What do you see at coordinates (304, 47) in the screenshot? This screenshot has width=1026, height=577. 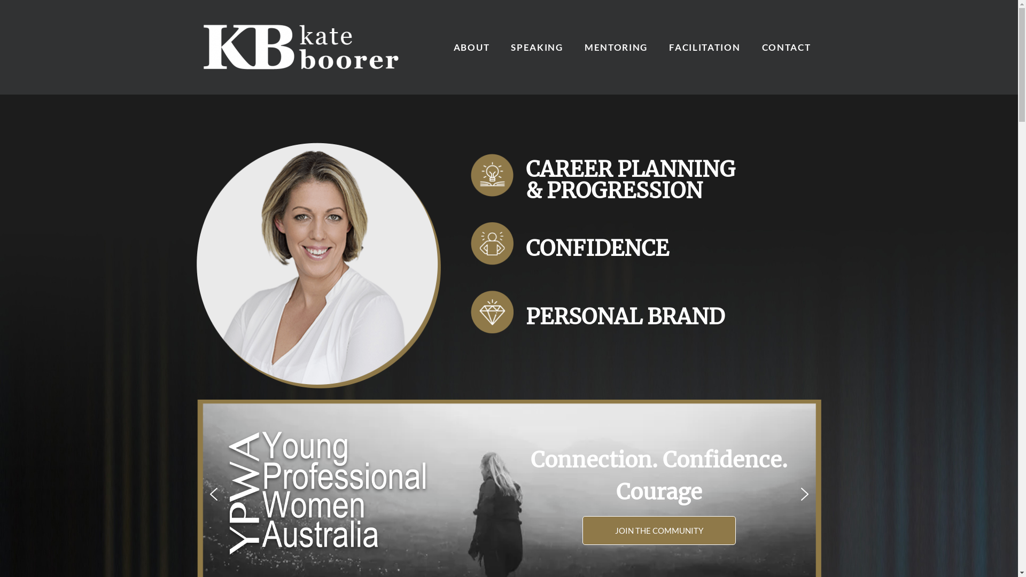 I see `Kate Boorer` at bounding box center [304, 47].